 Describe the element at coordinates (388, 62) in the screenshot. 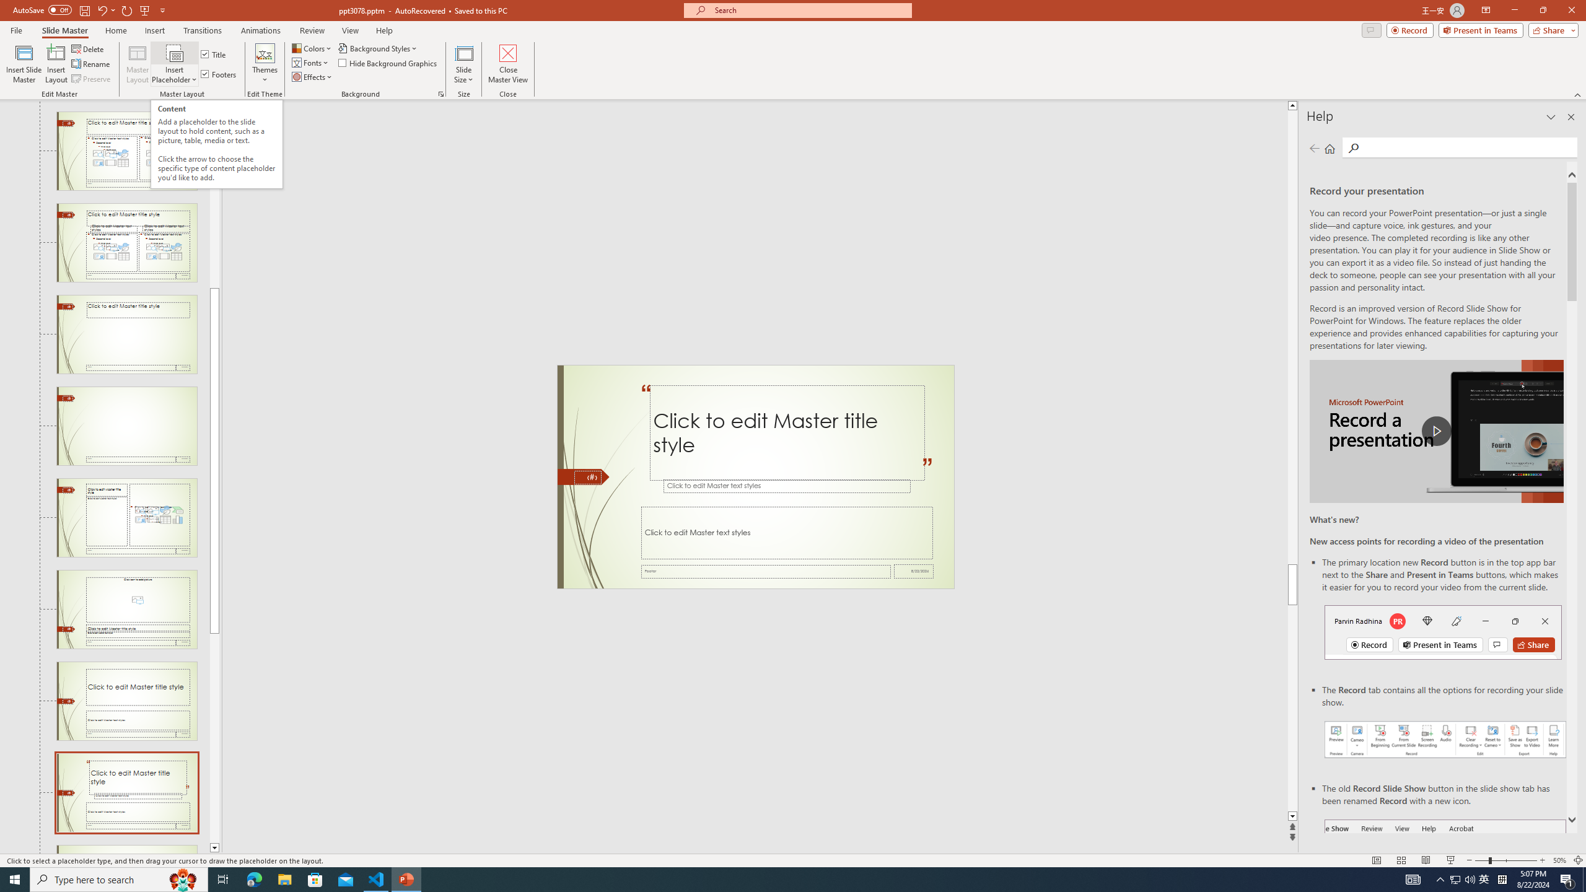

I see `Hide Background Graphics` at that location.